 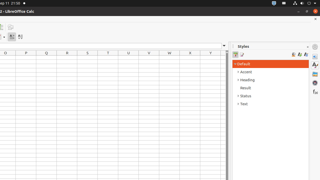 What do you see at coordinates (169, 57) in the screenshot?
I see `W1` at bounding box center [169, 57].